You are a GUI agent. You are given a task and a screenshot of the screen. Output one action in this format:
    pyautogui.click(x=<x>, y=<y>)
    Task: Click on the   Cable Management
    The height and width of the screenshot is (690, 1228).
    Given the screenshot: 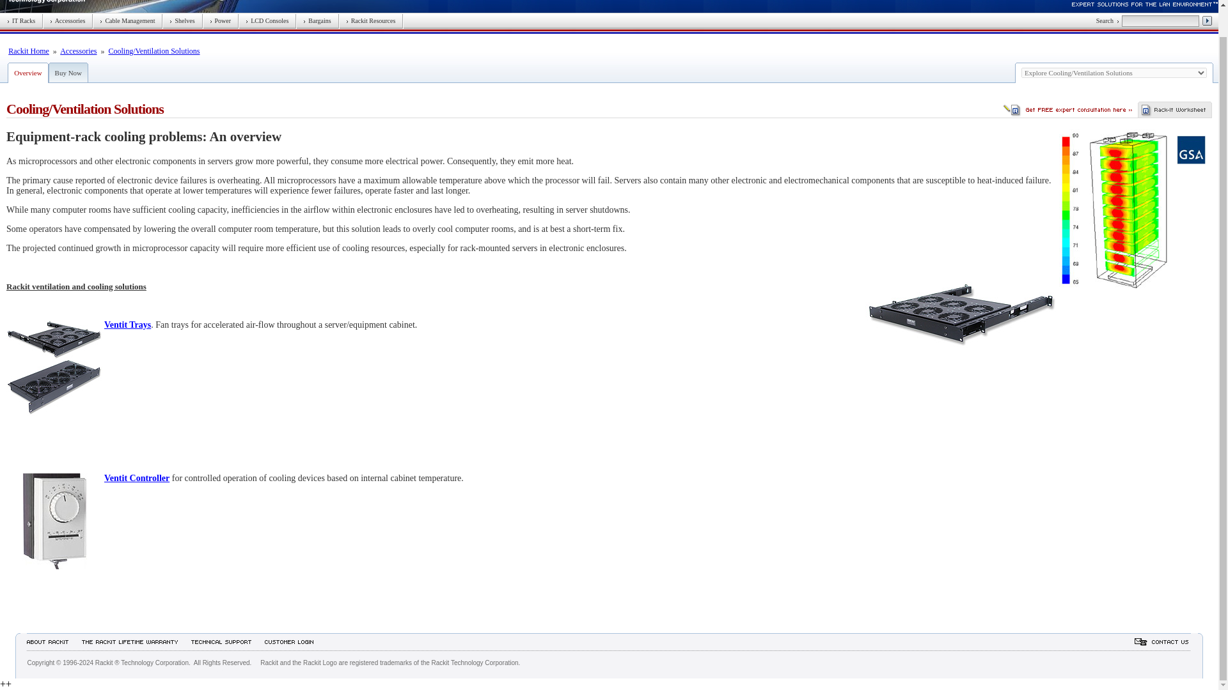 What is the action you would take?
    pyautogui.click(x=127, y=20)
    